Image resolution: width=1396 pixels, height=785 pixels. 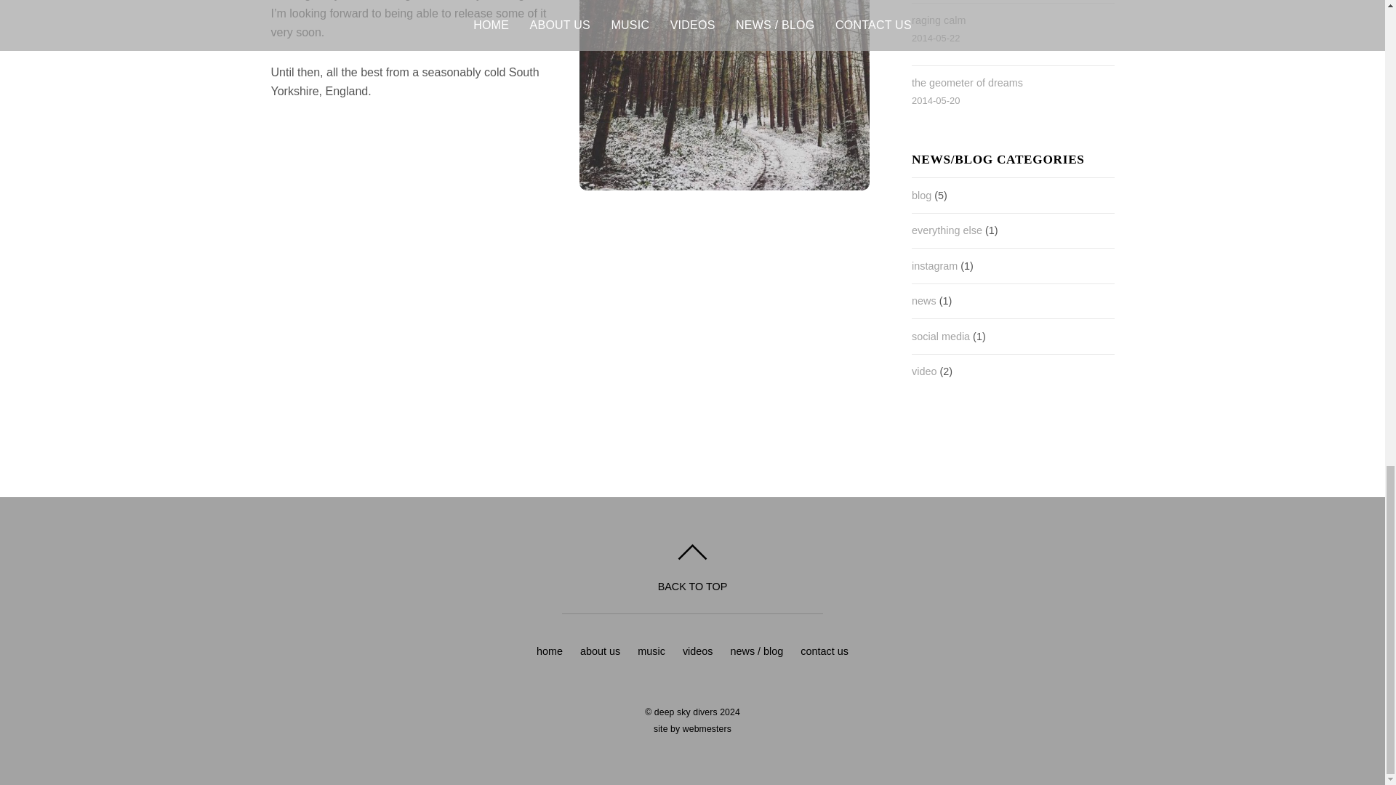 I want to click on instagram, so click(x=934, y=265).